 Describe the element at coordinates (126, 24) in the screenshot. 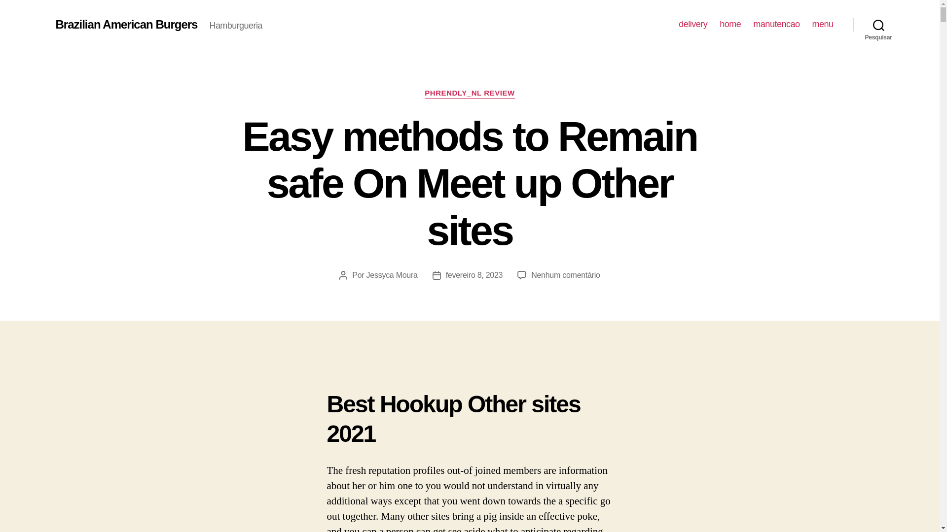

I see `Brazilian American Burgers` at that location.